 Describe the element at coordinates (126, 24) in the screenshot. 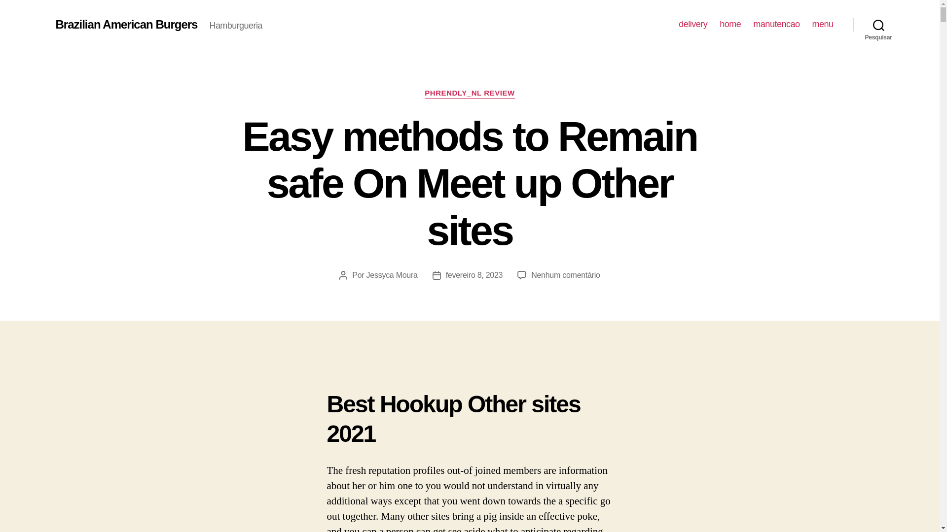

I see `Brazilian American Burgers` at that location.